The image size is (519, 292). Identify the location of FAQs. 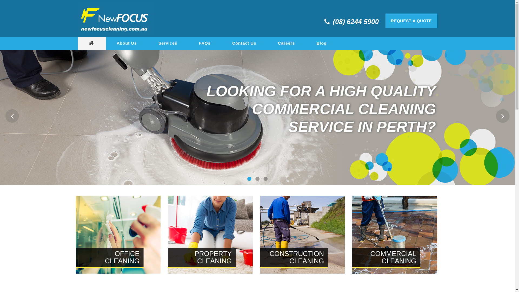
(205, 43).